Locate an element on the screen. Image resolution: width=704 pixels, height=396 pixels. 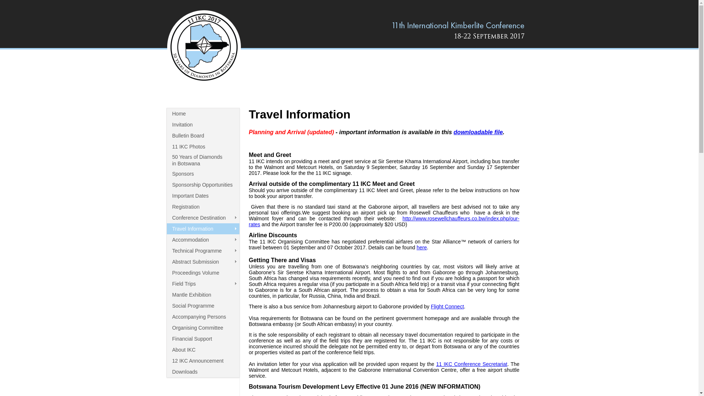
Organising Committee is located at coordinates (203, 328).